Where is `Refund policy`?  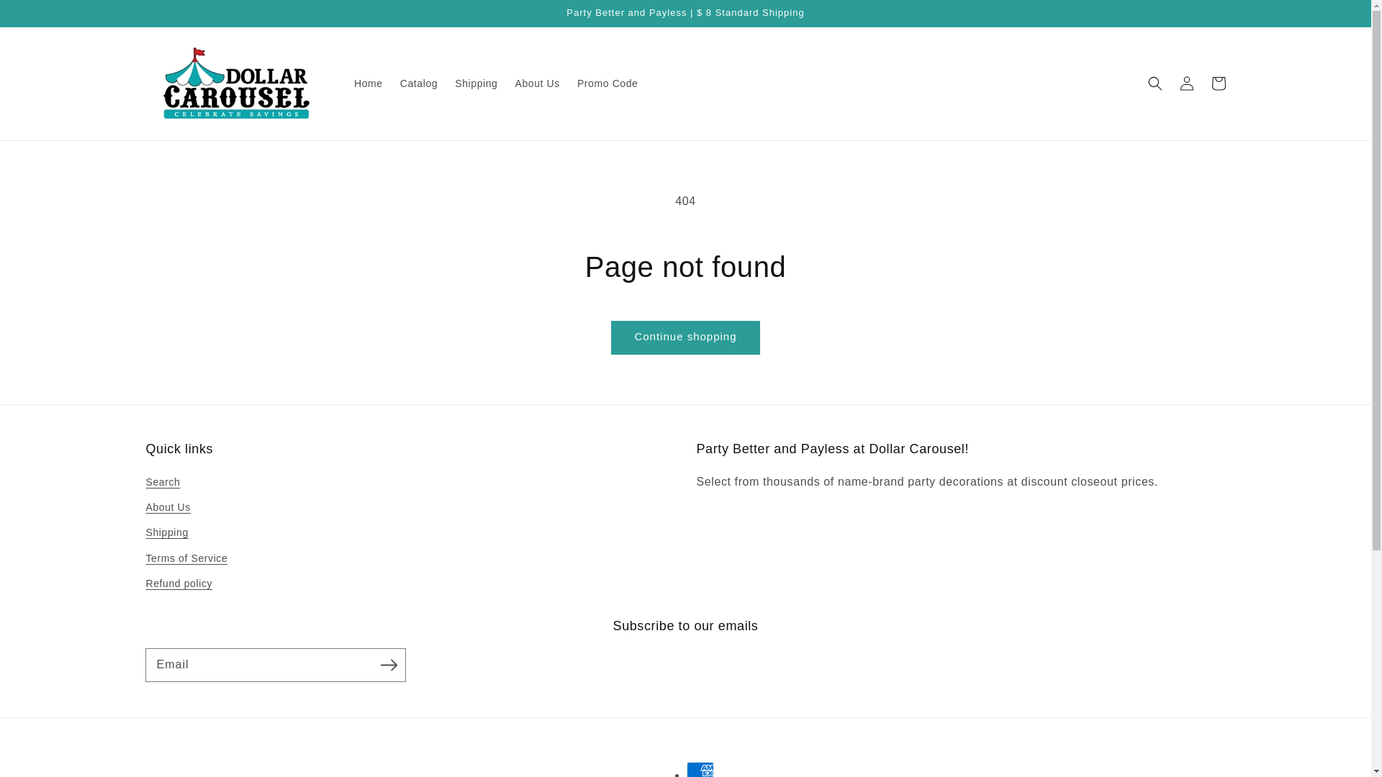 Refund policy is located at coordinates (179, 583).